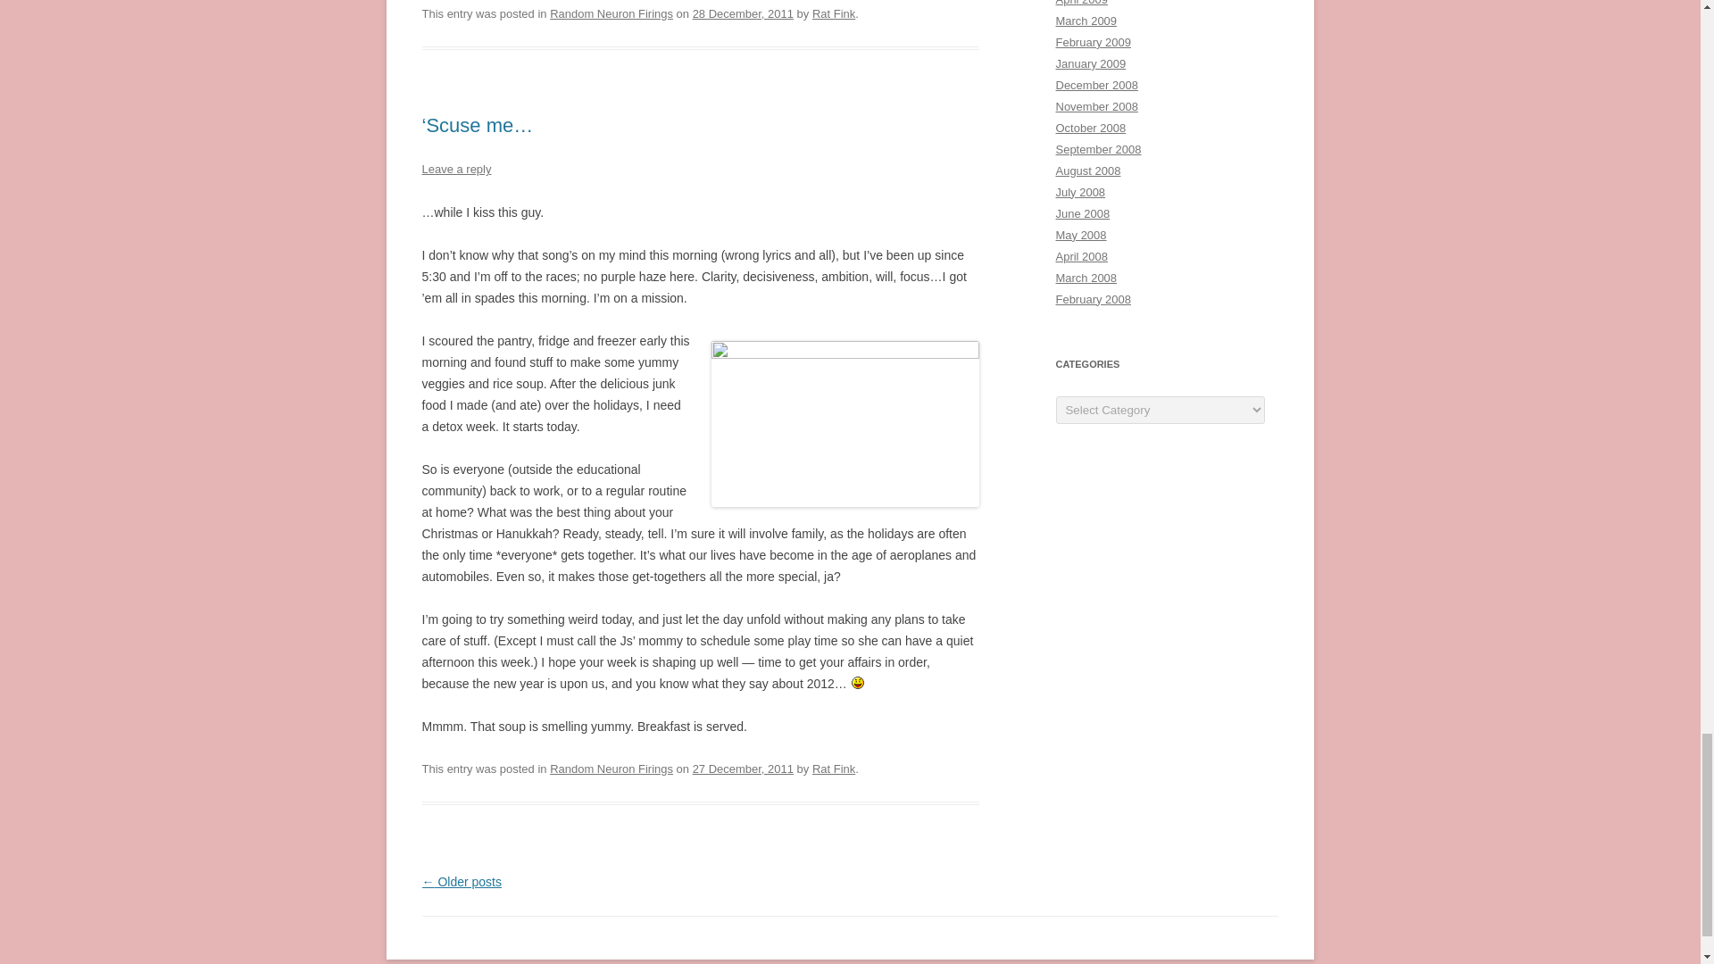  Describe the element at coordinates (834, 769) in the screenshot. I see `View all posts by Rat Fink` at that location.